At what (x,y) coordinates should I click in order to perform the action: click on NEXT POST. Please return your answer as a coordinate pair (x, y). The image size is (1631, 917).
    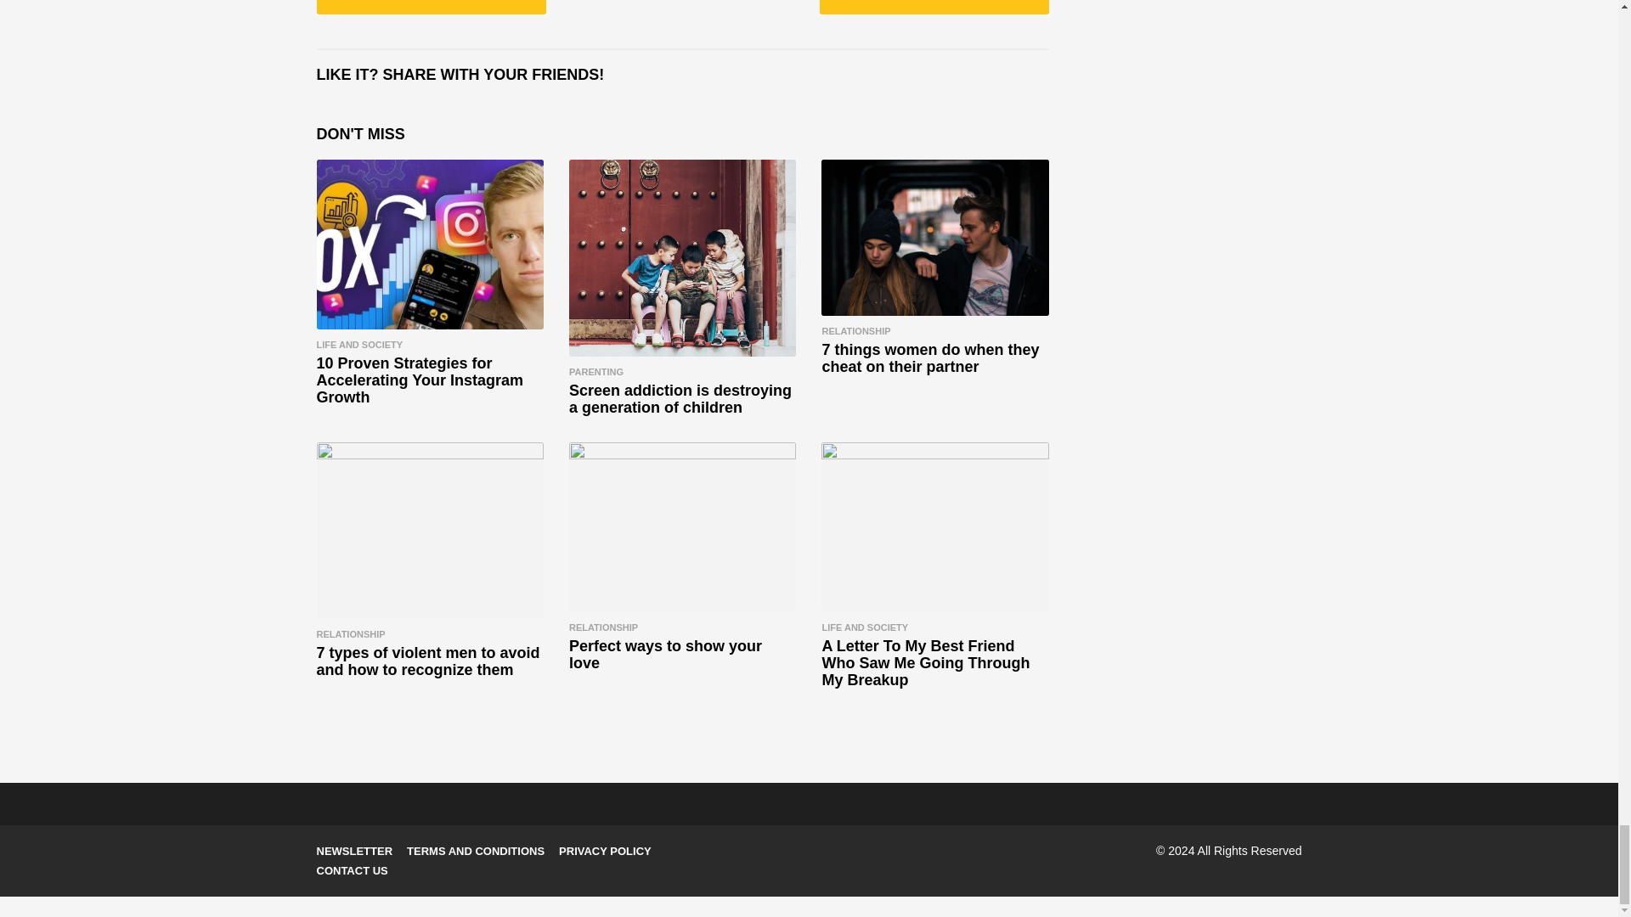
    Looking at the image, I should click on (934, 7).